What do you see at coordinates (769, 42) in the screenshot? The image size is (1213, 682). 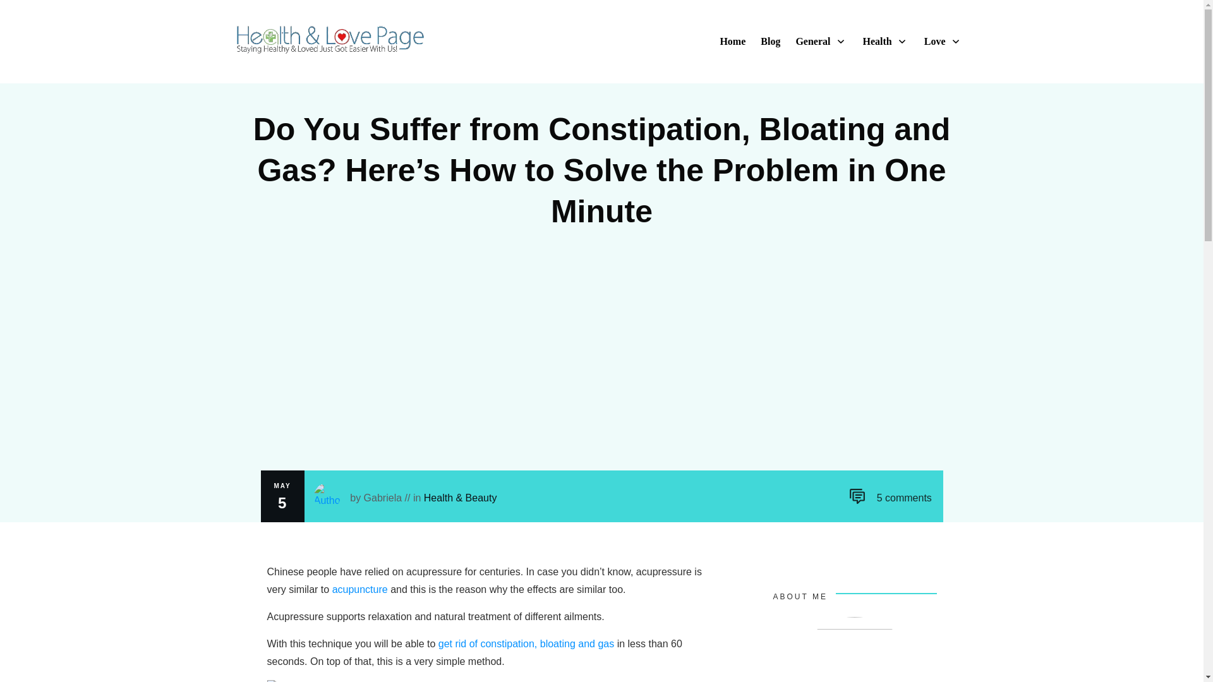 I see `Blog` at bounding box center [769, 42].